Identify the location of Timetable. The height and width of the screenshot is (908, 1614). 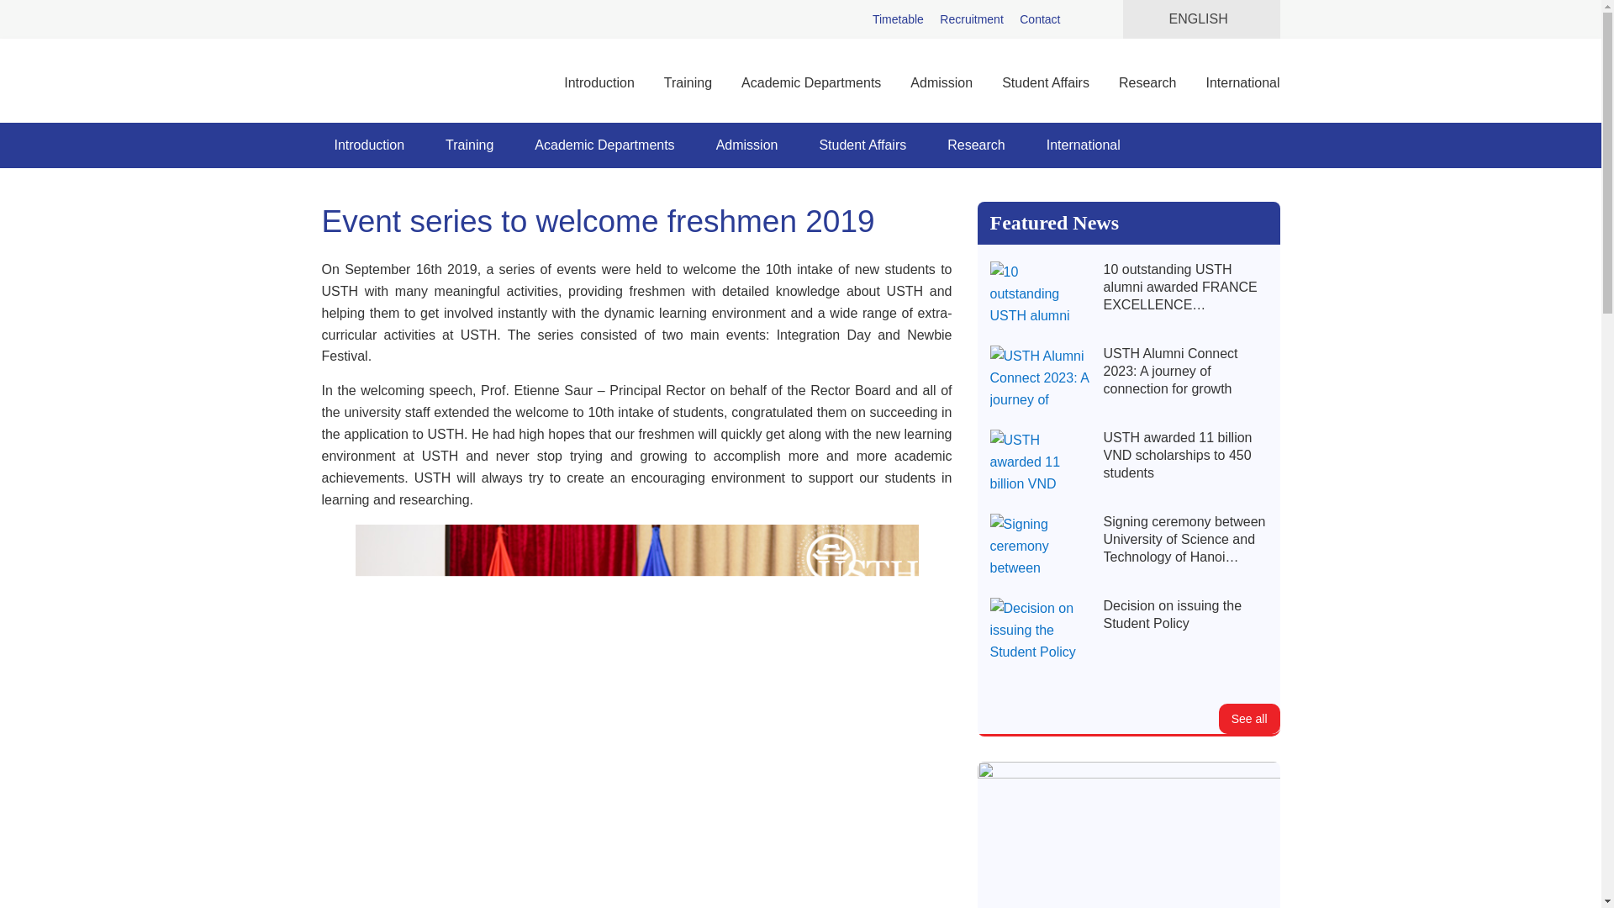
(898, 19).